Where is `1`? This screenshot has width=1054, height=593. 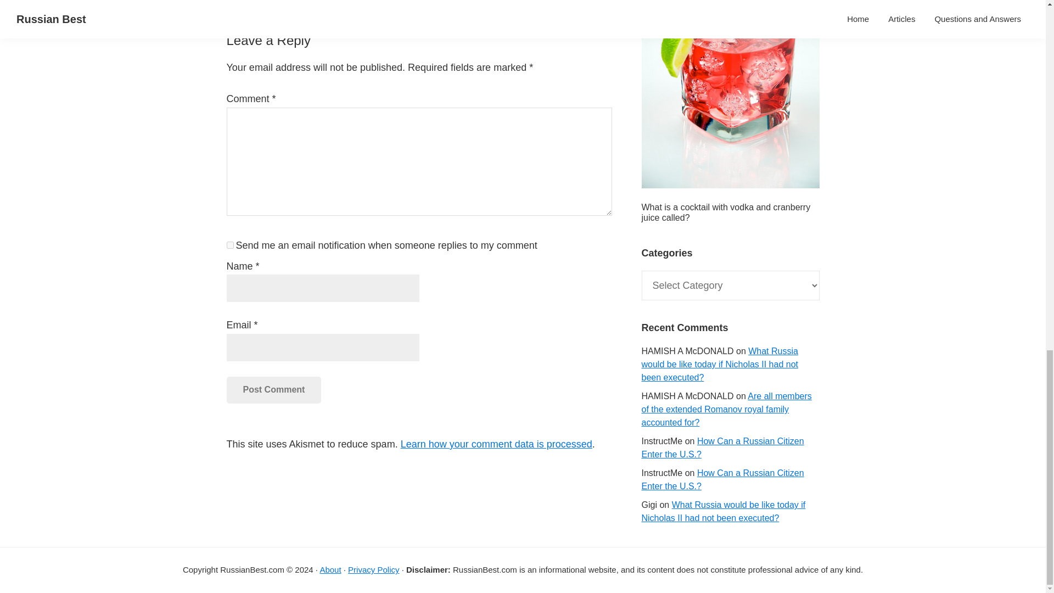 1 is located at coordinates (229, 245).